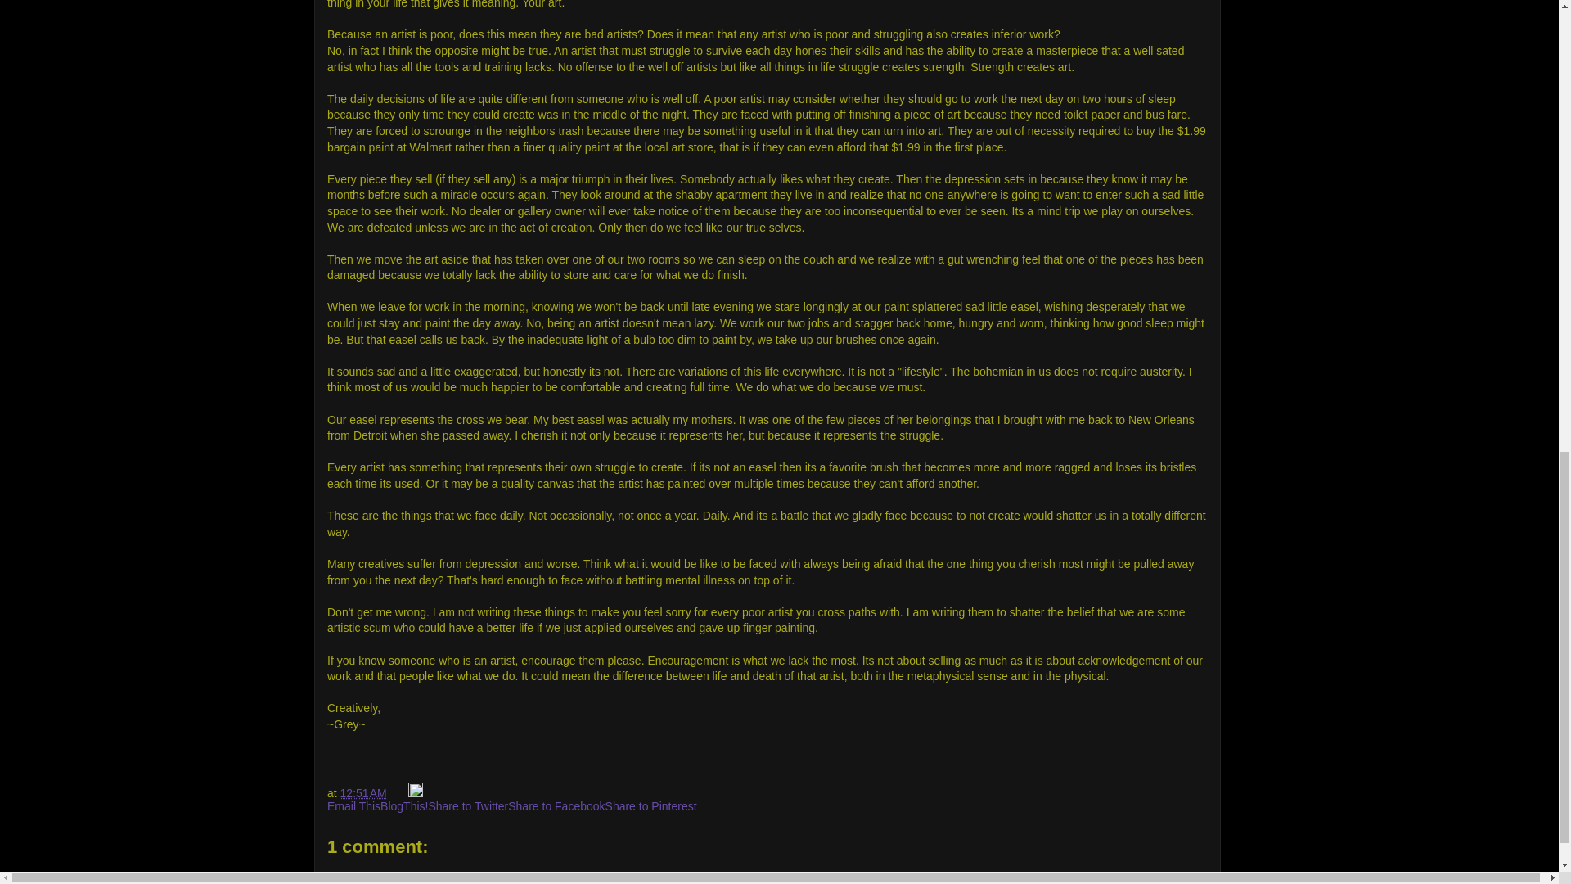 This screenshot has width=1571, height=884. What do you see at coordinates (467, 805) in the screenshot?
I see `Share to Twitter` at bounding box center [467, 805].